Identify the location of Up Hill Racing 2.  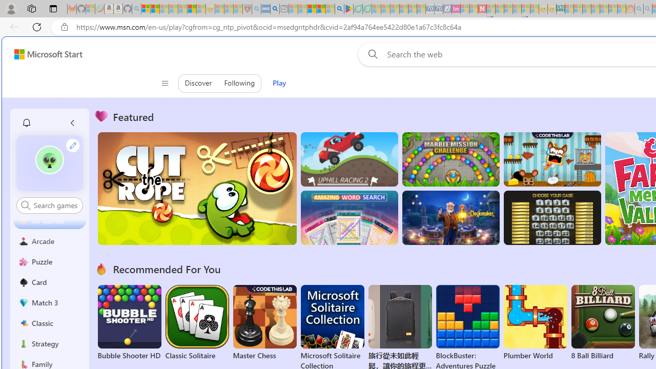
(349, 159).